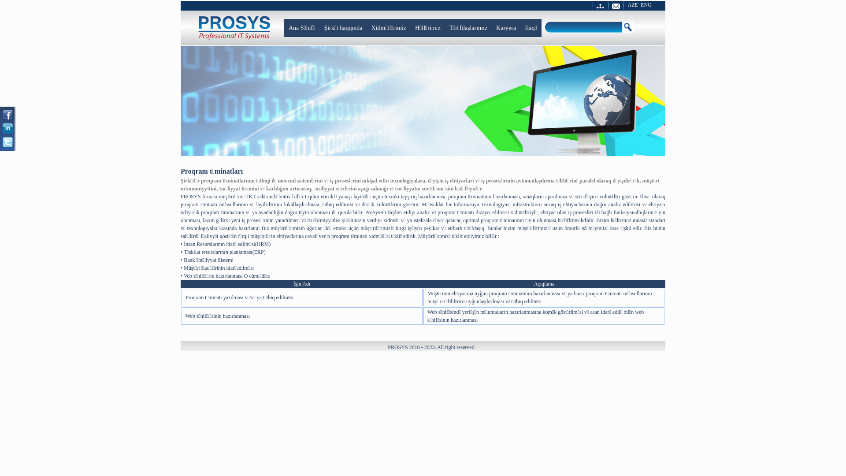 Image resolution: width=846 pixels, height=476 pixels. I want to click on Karyera, so click(506, 28).